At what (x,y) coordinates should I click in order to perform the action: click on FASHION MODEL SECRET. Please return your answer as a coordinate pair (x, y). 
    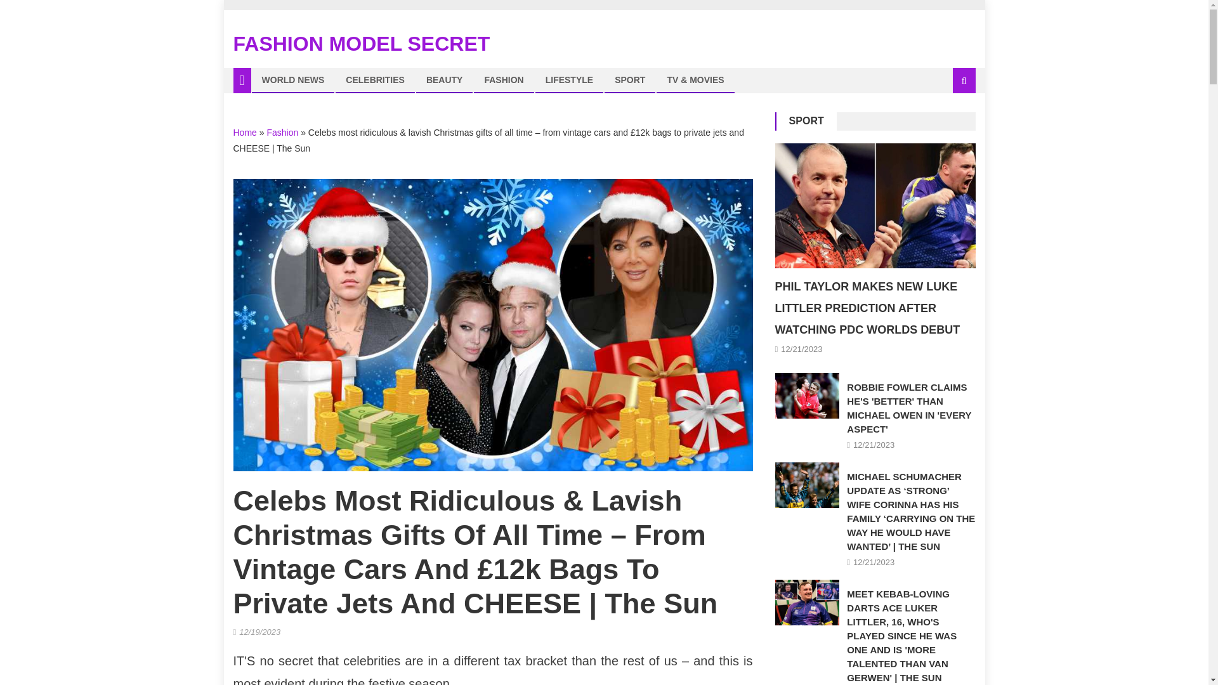
    Looking at the image, I should click on (362, 43).